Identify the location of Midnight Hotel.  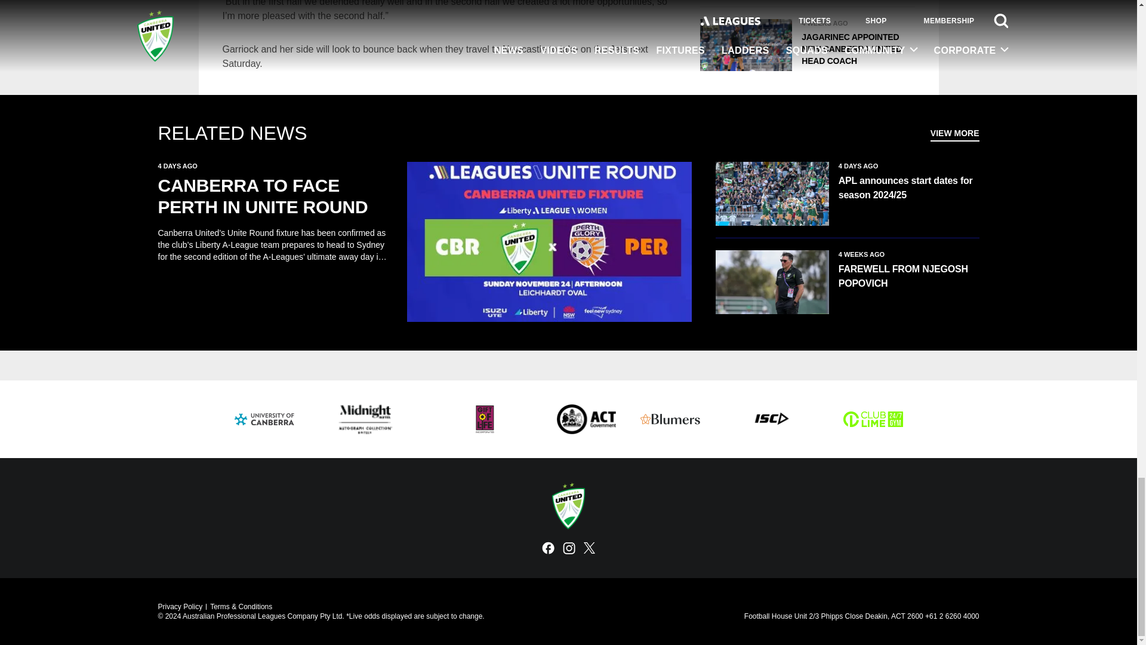
(365, 419).